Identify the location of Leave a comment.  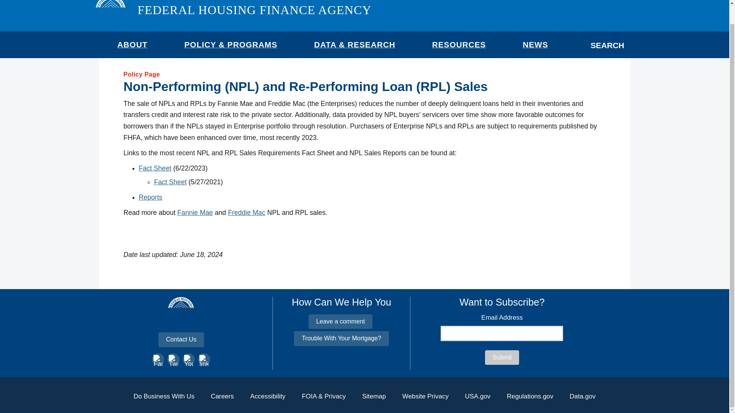
(341, 321).